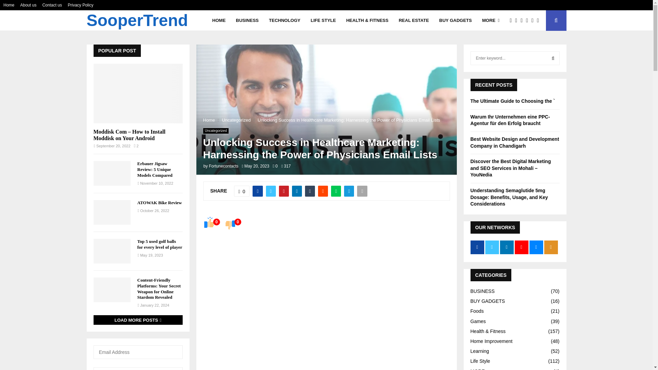 Image resolution: width=658 pixels, height=370 pixels. I want to click on Privacy Policy, so click(80, 5).